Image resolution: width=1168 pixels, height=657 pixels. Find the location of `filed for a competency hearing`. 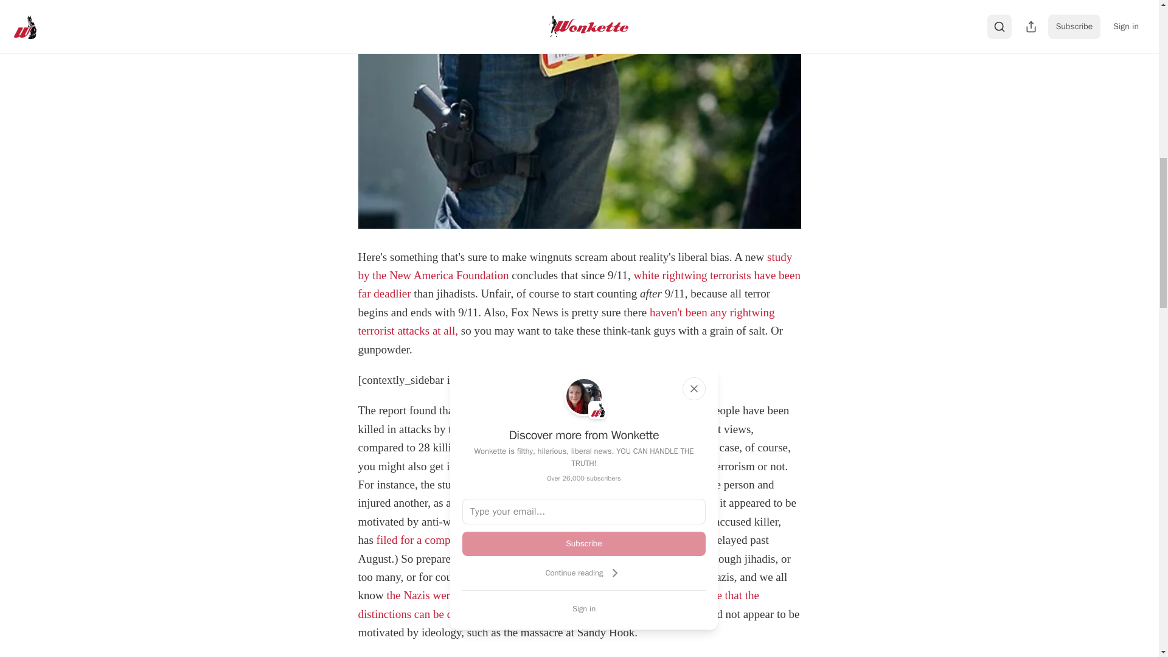

filed for a competency hearing is located at coordinates (447, 539).